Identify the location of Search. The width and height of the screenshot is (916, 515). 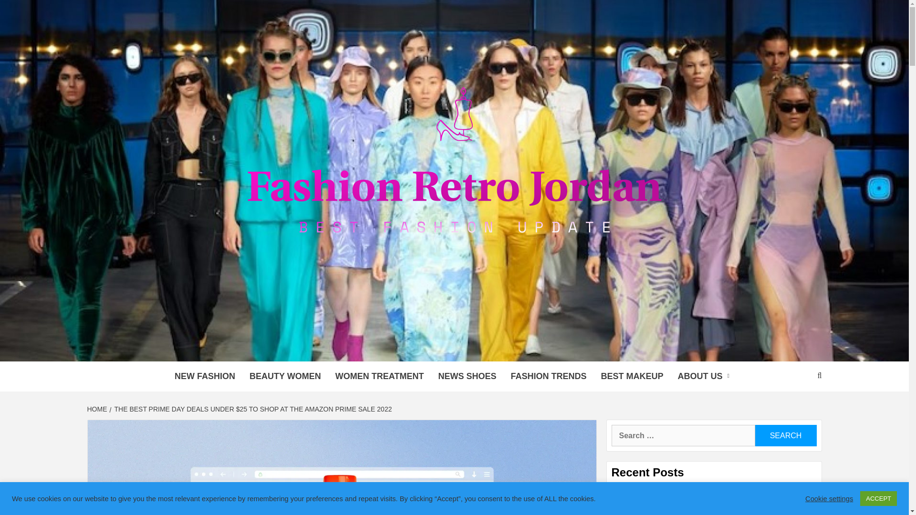
(785, 436).